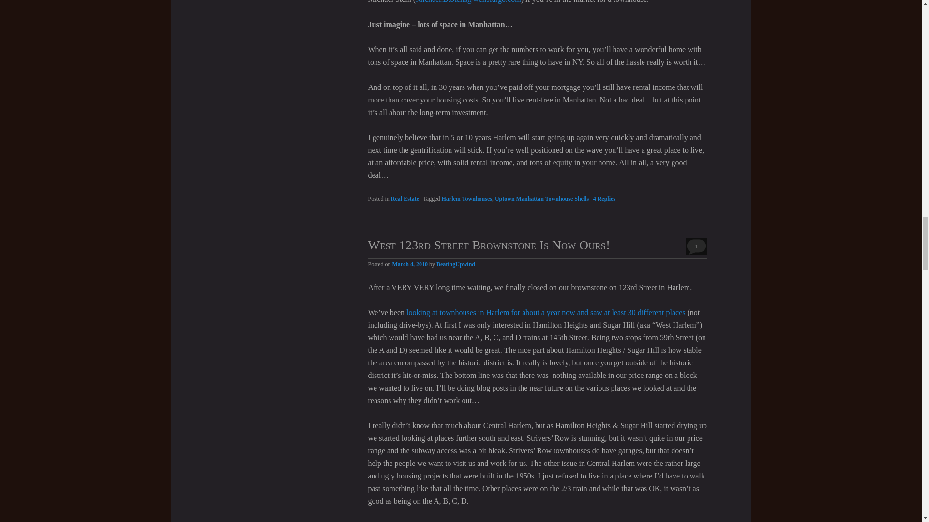  Describe the element at coordinates (604, 198) in the screenshot. I see `4 Replies` at that location.